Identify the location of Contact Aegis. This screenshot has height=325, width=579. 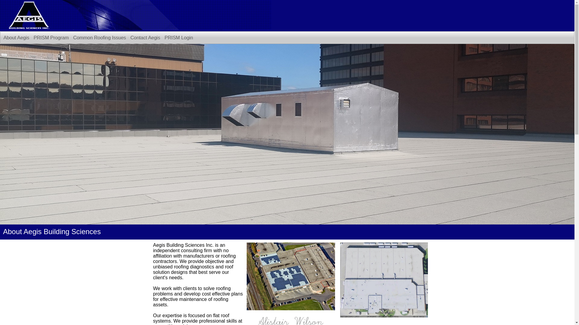
(145, 38).